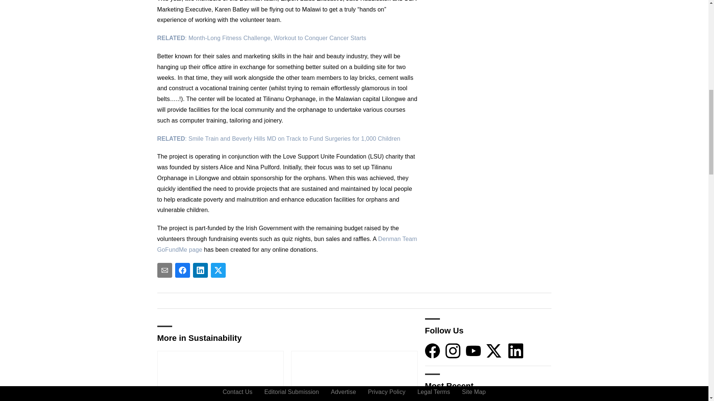 The width and height of the screenshot is (714, 401). Describe the element at coordinates (516, 351) in the screenshot. I see `LinkedIn icon` at that location.